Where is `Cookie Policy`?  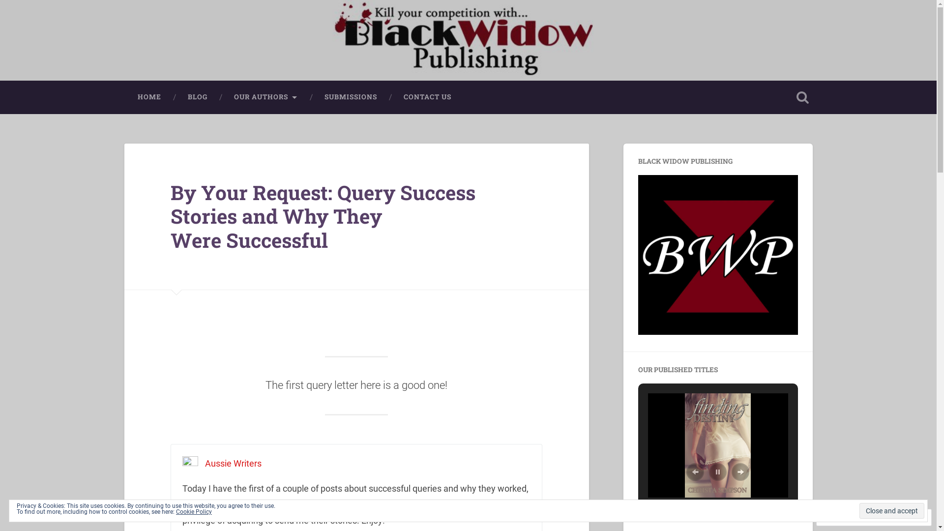 Cookie Policy is located at coordinates (194, 512).